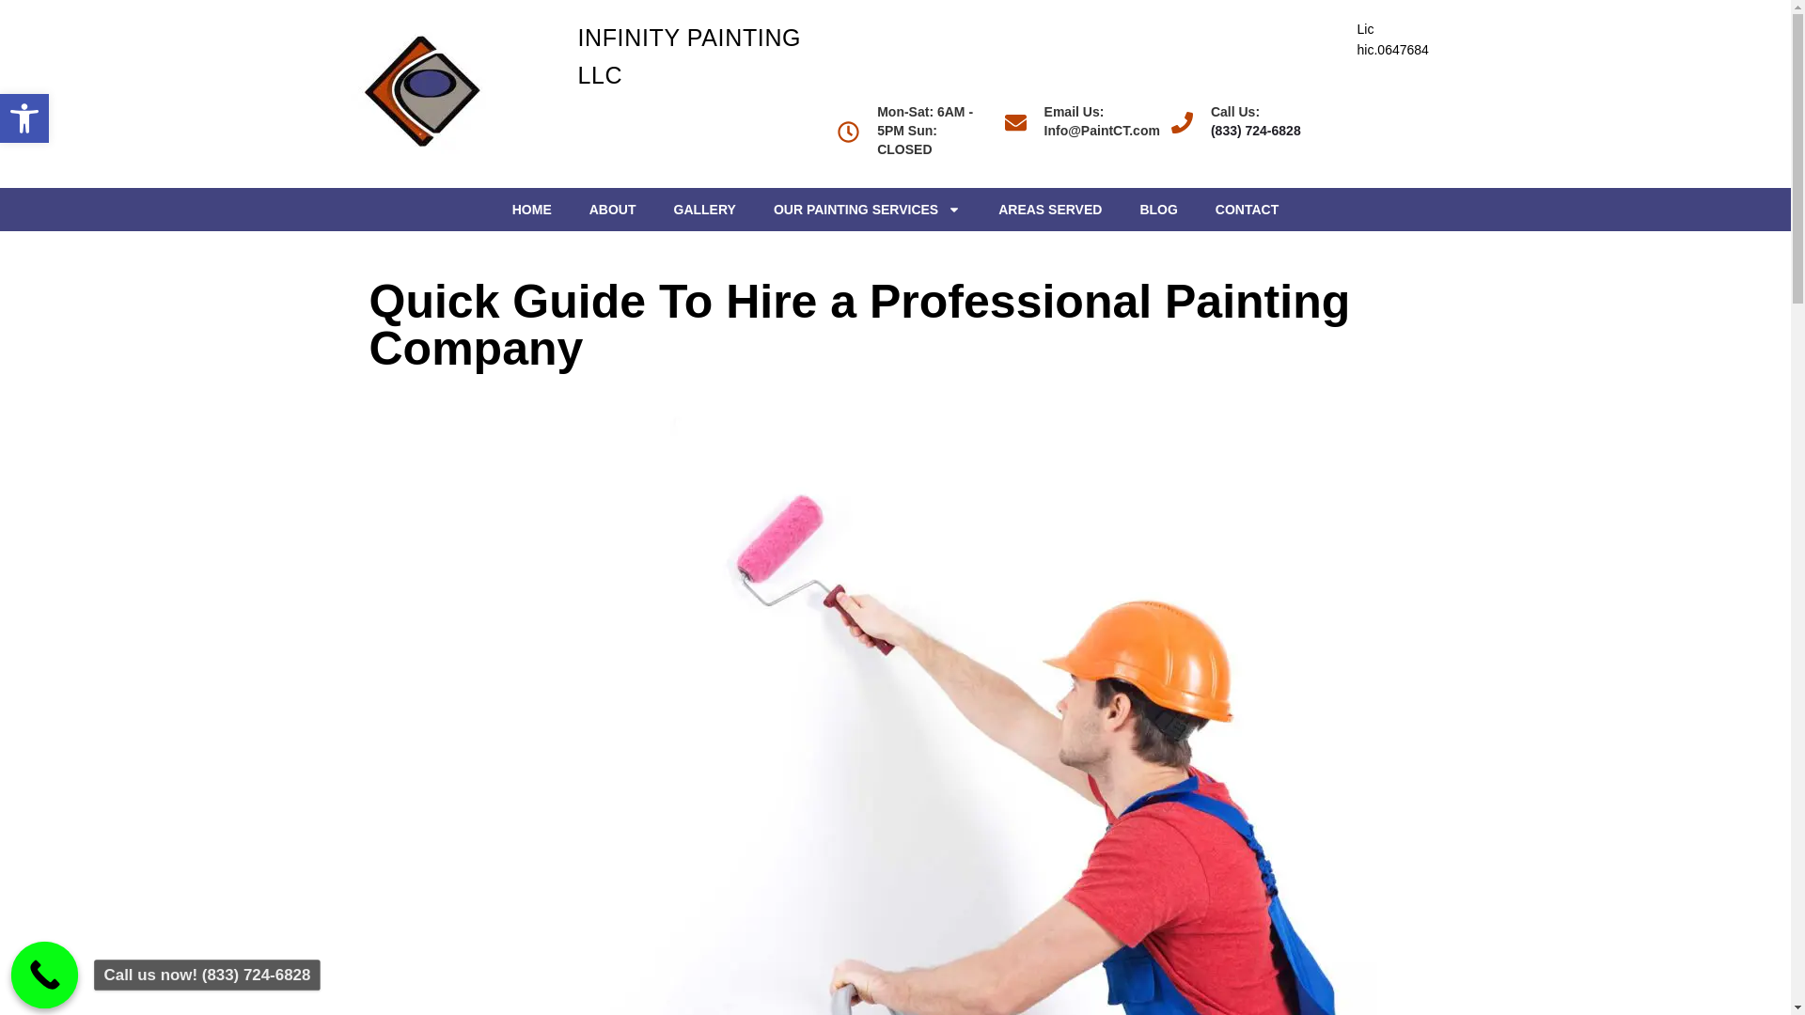 The image size is (1805, 1015). What do you see at coordinates (689, 55) in the screenshot?
I see `INFINITY PAINTING LLC` at bounding box center [689, 55].